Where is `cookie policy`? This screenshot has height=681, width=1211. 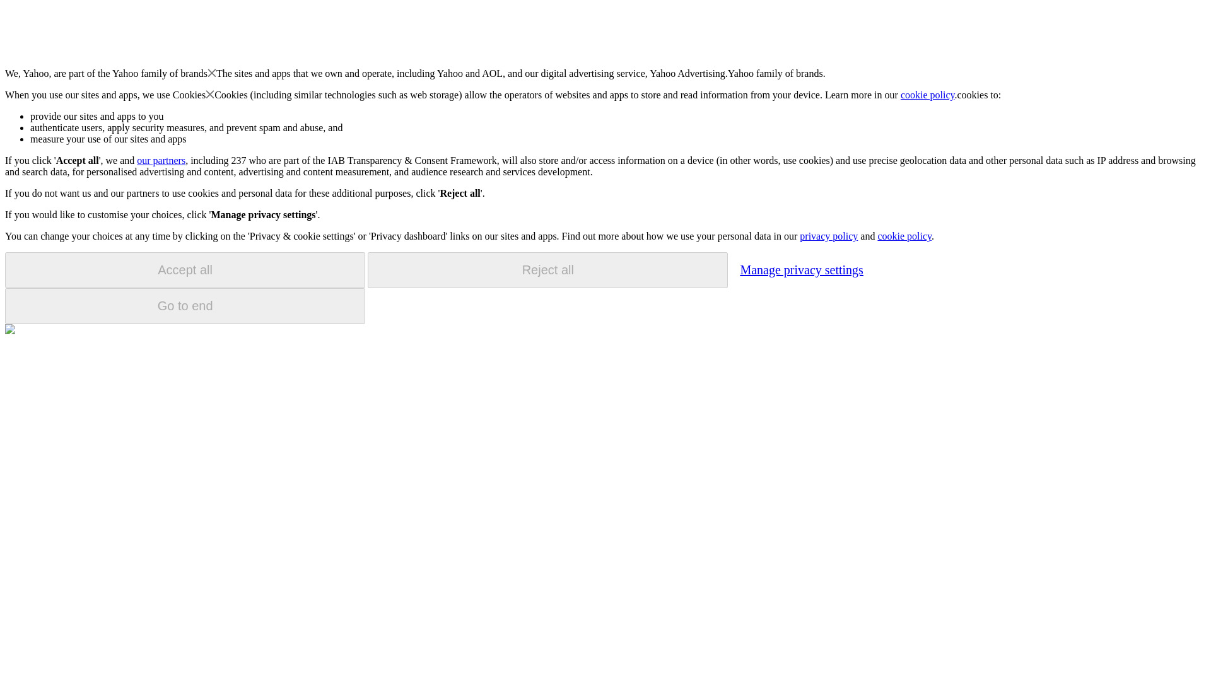
cookie policy is located at coordinates (928, 95).